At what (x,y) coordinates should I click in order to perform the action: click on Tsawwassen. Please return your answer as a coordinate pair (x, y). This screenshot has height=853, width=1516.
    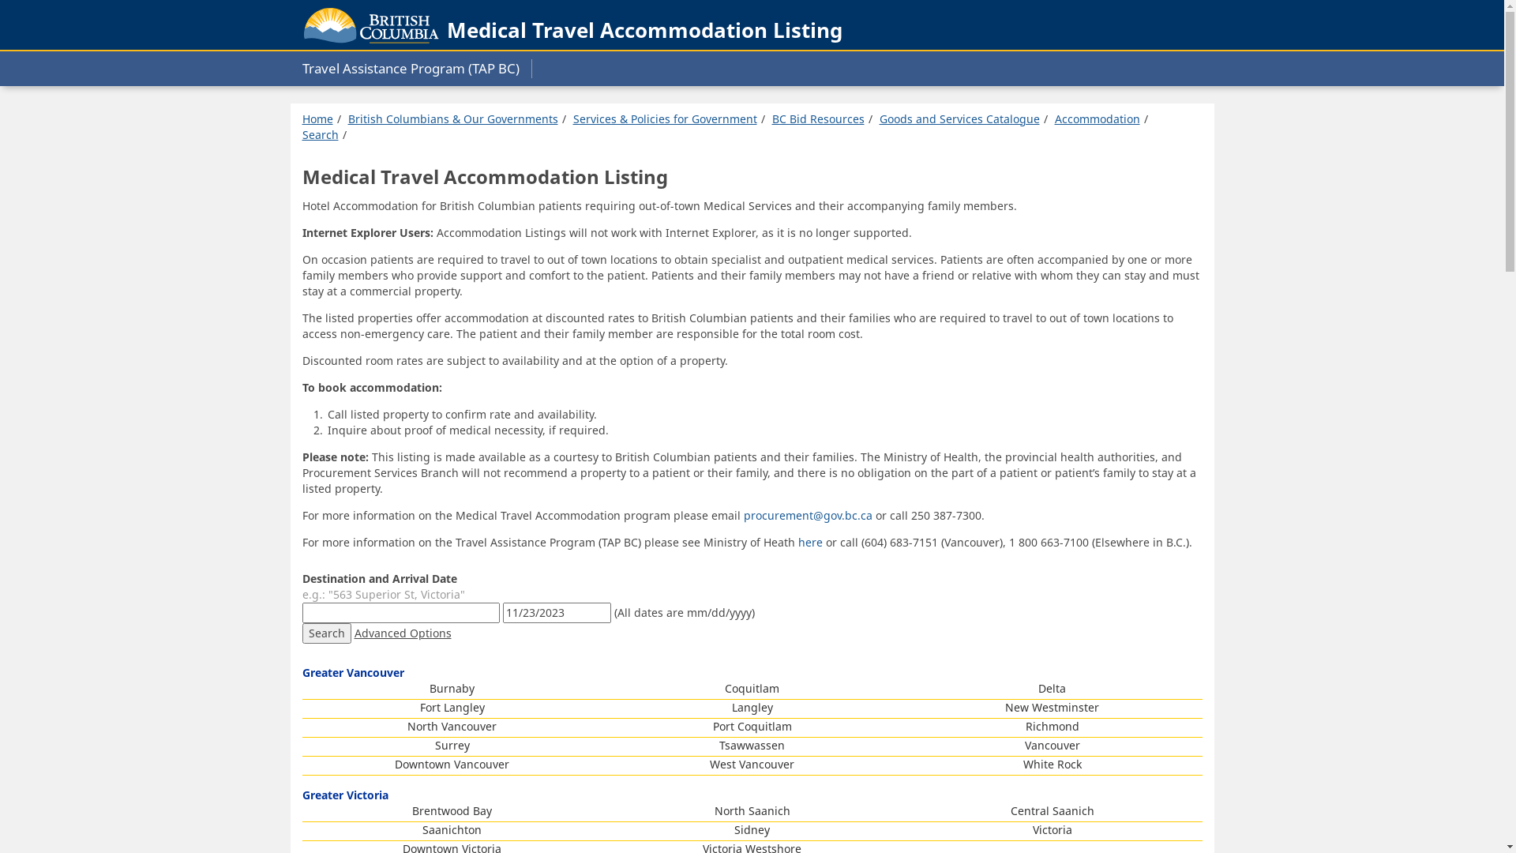
    Looking at the image, I should click on (752, 746).